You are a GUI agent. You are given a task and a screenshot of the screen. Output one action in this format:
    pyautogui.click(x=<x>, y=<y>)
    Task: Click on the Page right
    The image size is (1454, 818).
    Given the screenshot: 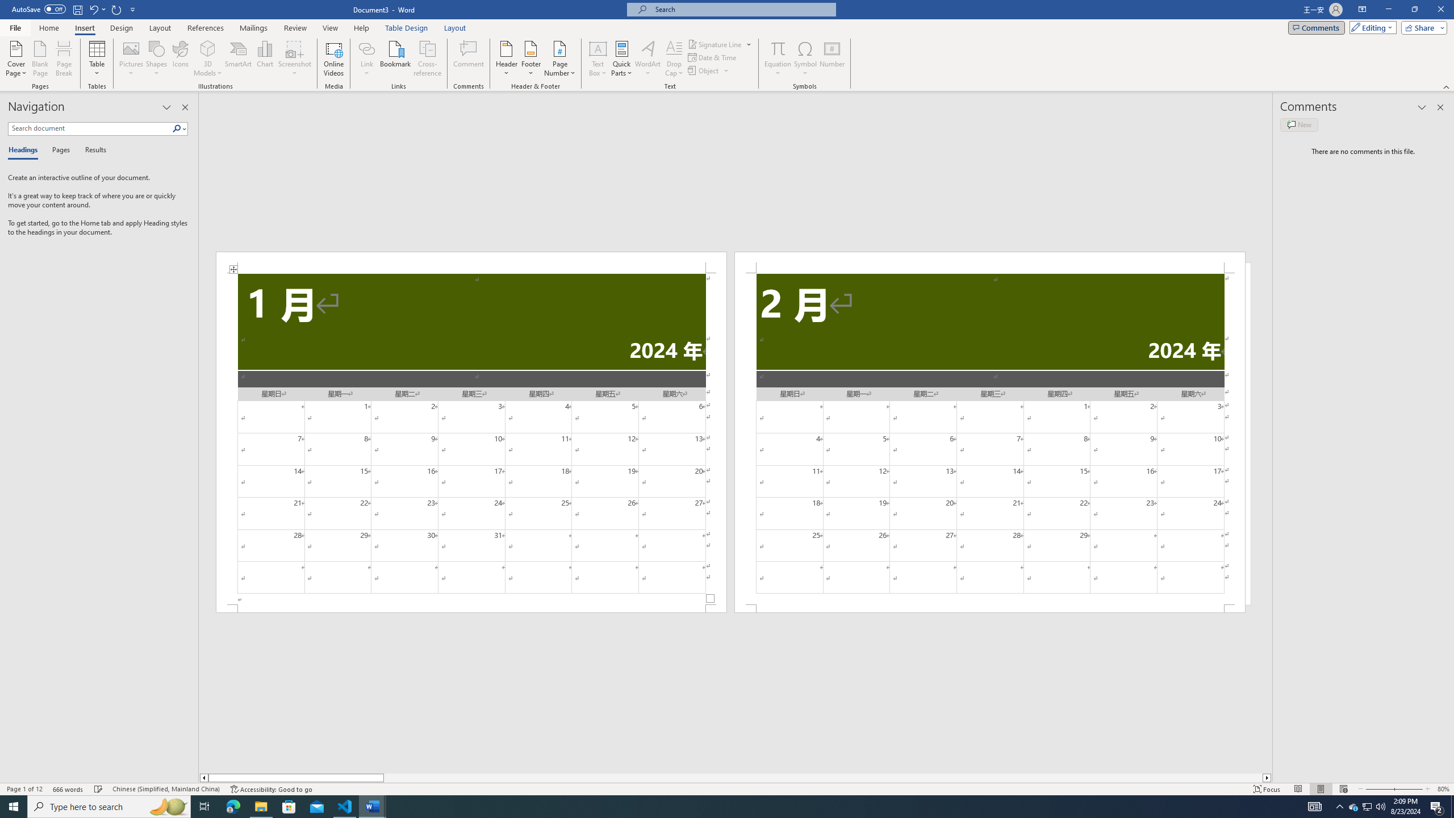 What is the action you would take?
    pyautogui.click(x=822, y=778)
    